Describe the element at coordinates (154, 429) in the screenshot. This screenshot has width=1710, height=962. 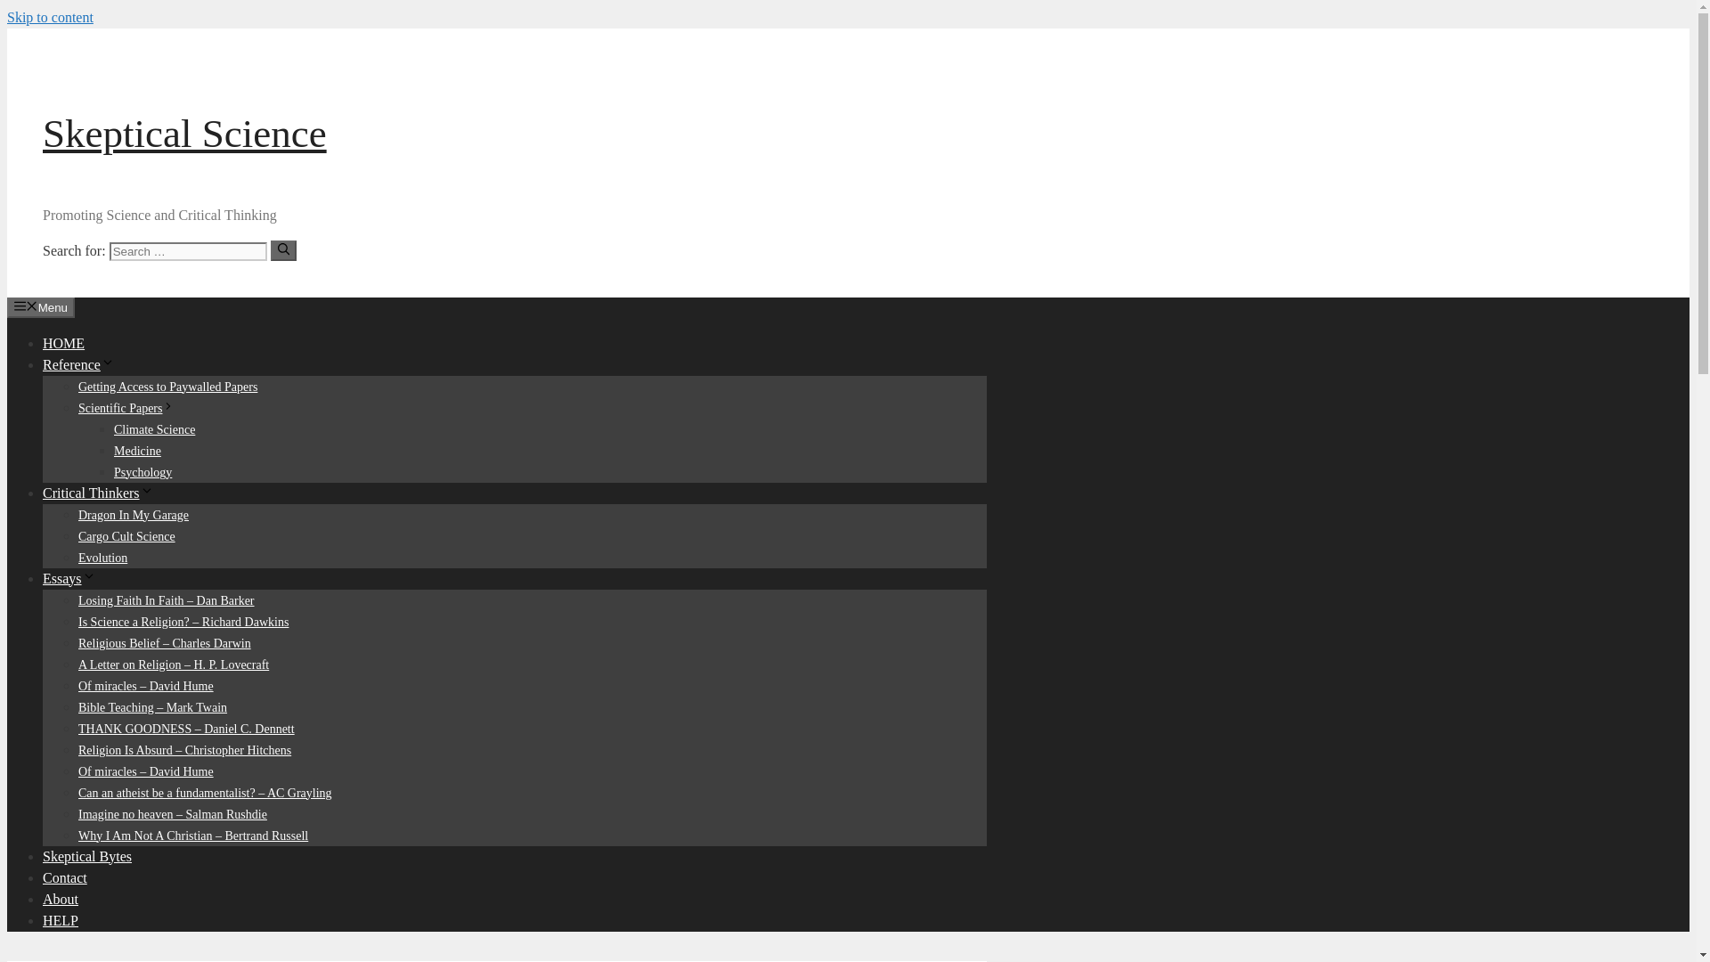
I see `Climate Science` at that location.